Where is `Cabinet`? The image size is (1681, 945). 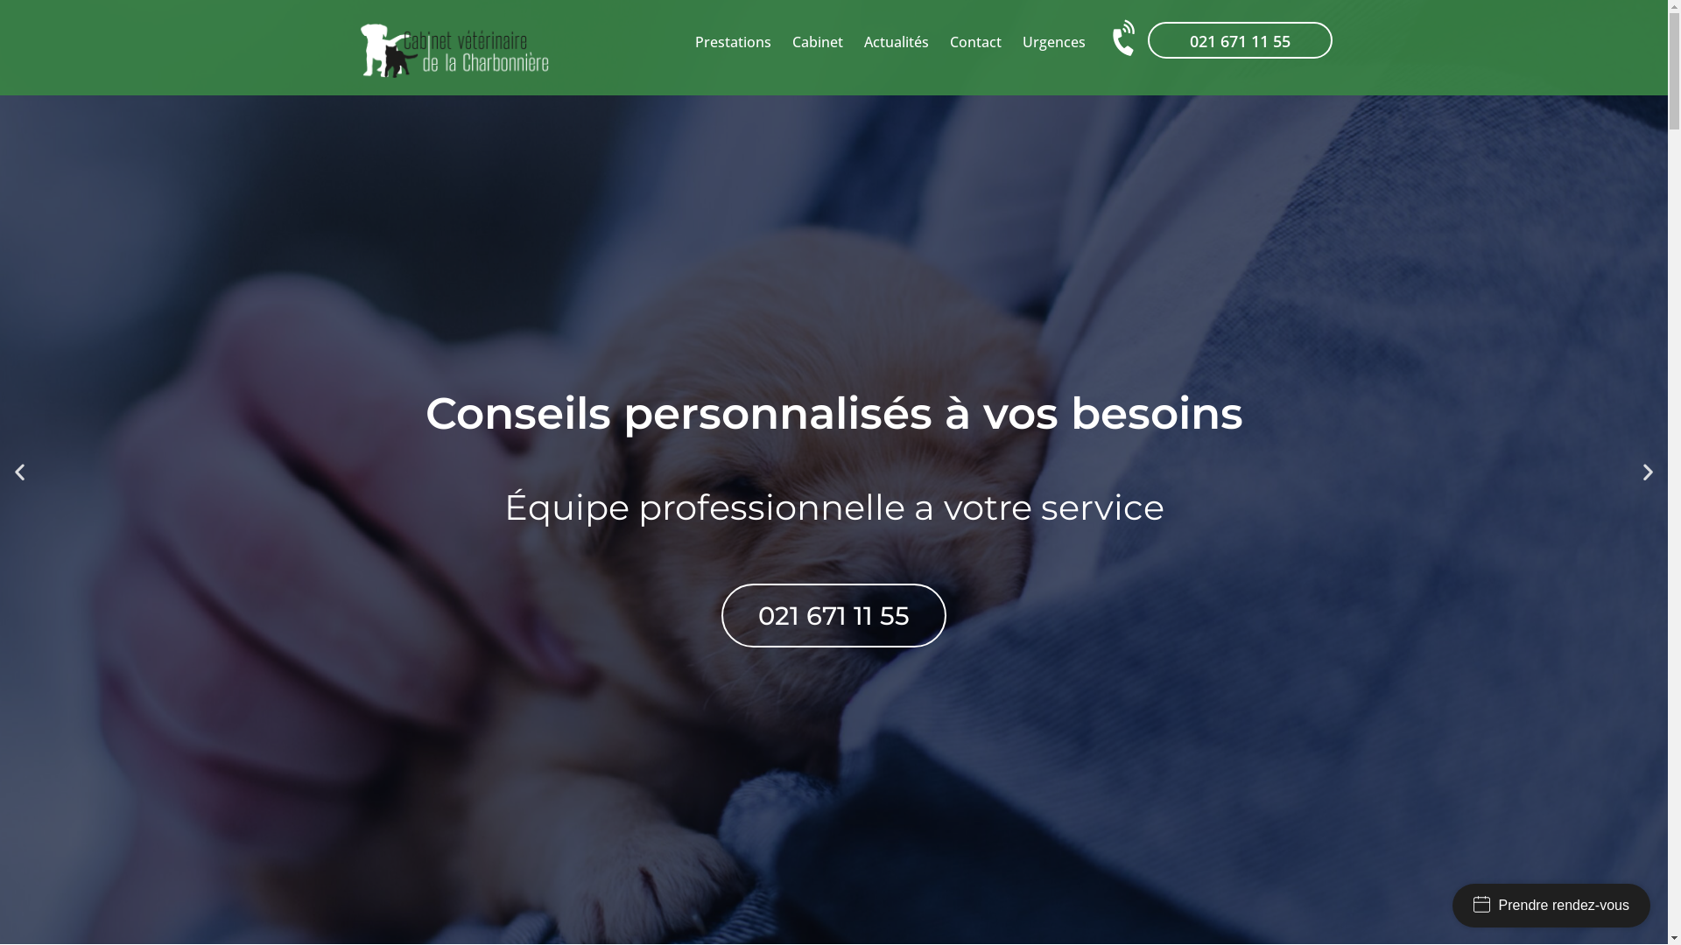
Cabinet is located at coordinates (818, 42).